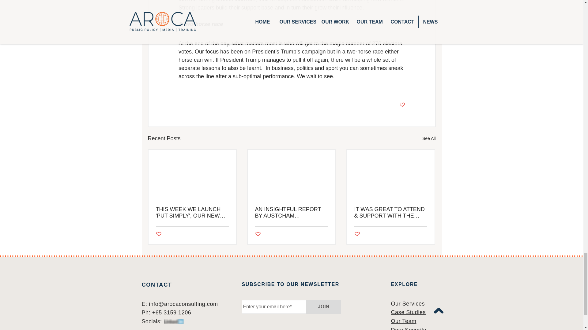 The image size is (588, 330). What do you see at coordinates (257, 234) in the screenshot?
I see `Post not marked as liked` at bounding box center [257, 234].